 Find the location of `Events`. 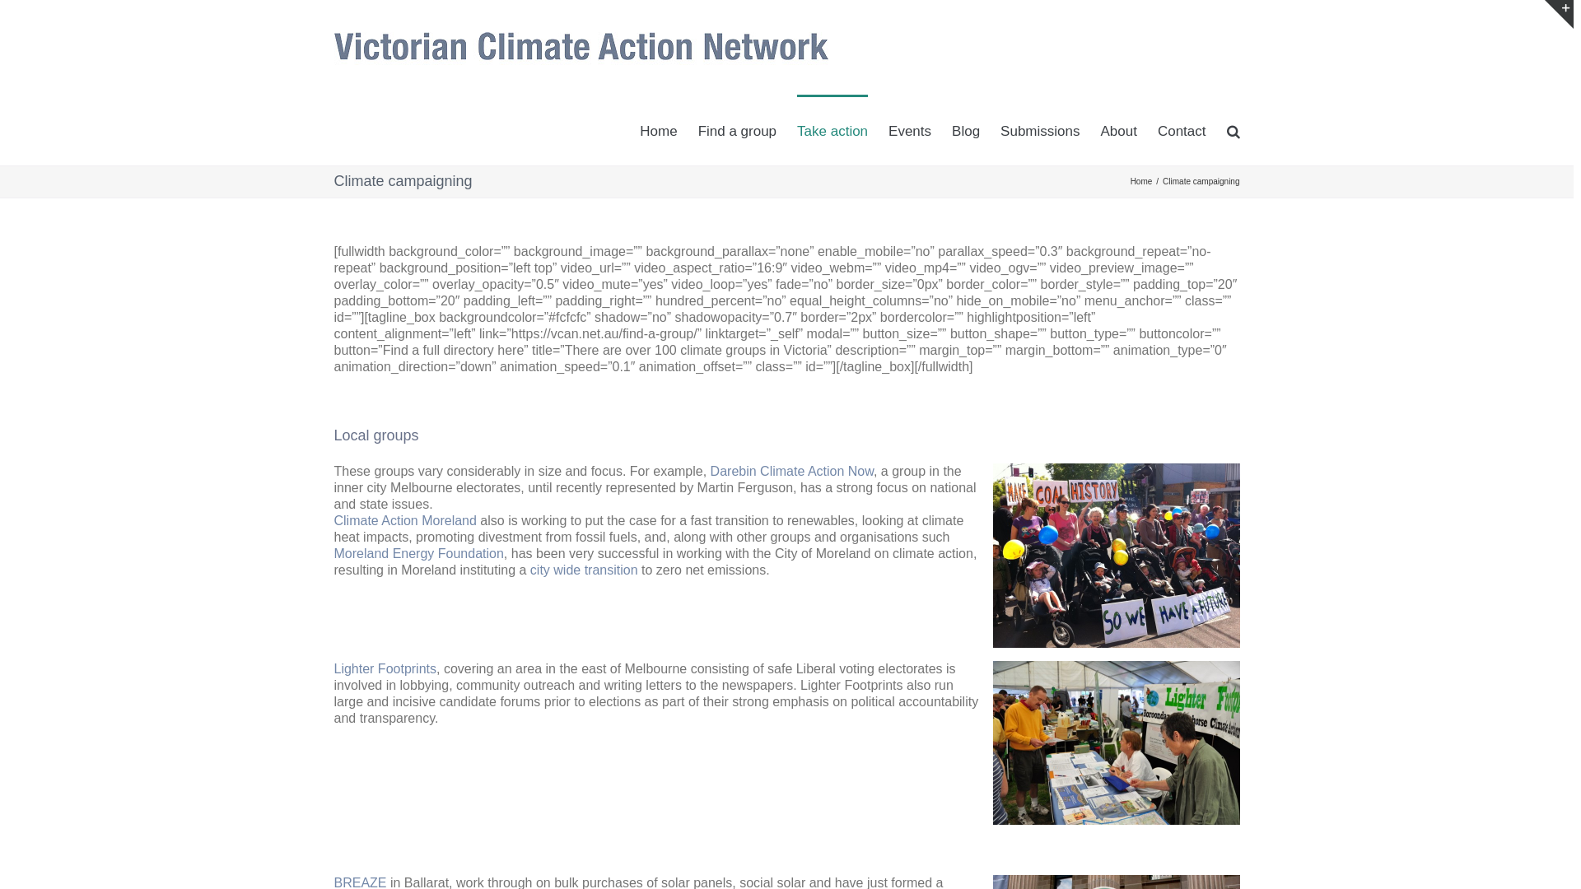

Events is located at coordinates (910, 130).